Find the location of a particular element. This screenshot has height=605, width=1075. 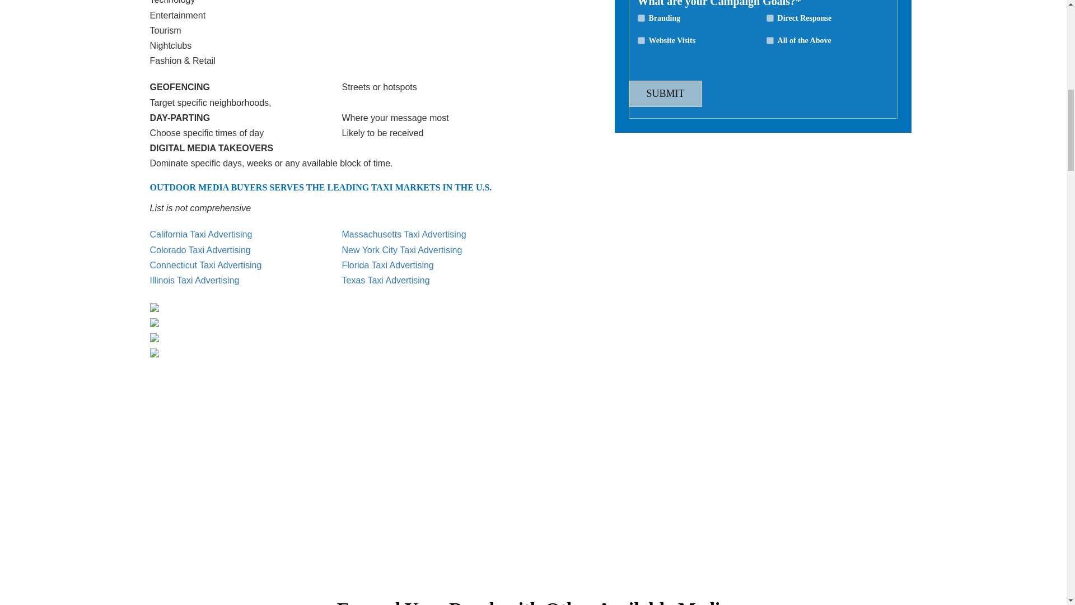

Direct Response is located at coordinates (770, 18).